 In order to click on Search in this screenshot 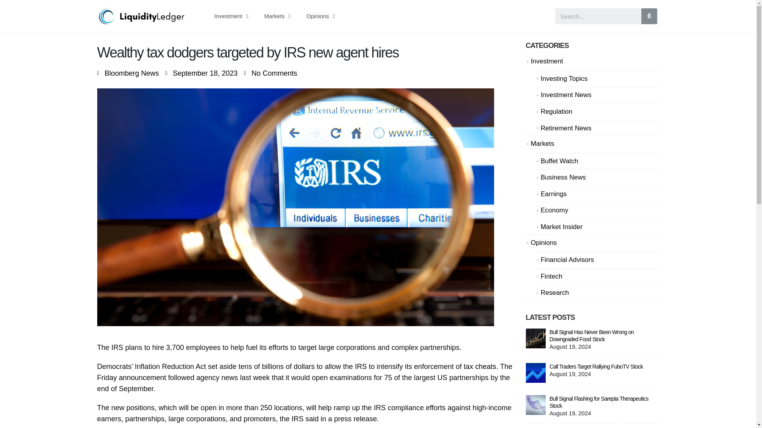, I will do `click(649, 16)`.